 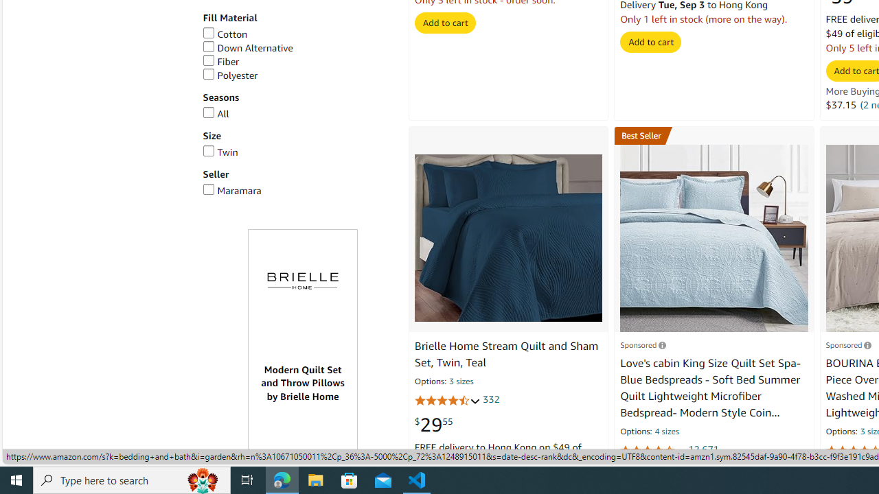 I want to click on Polyester, so click(x=298, y=75).